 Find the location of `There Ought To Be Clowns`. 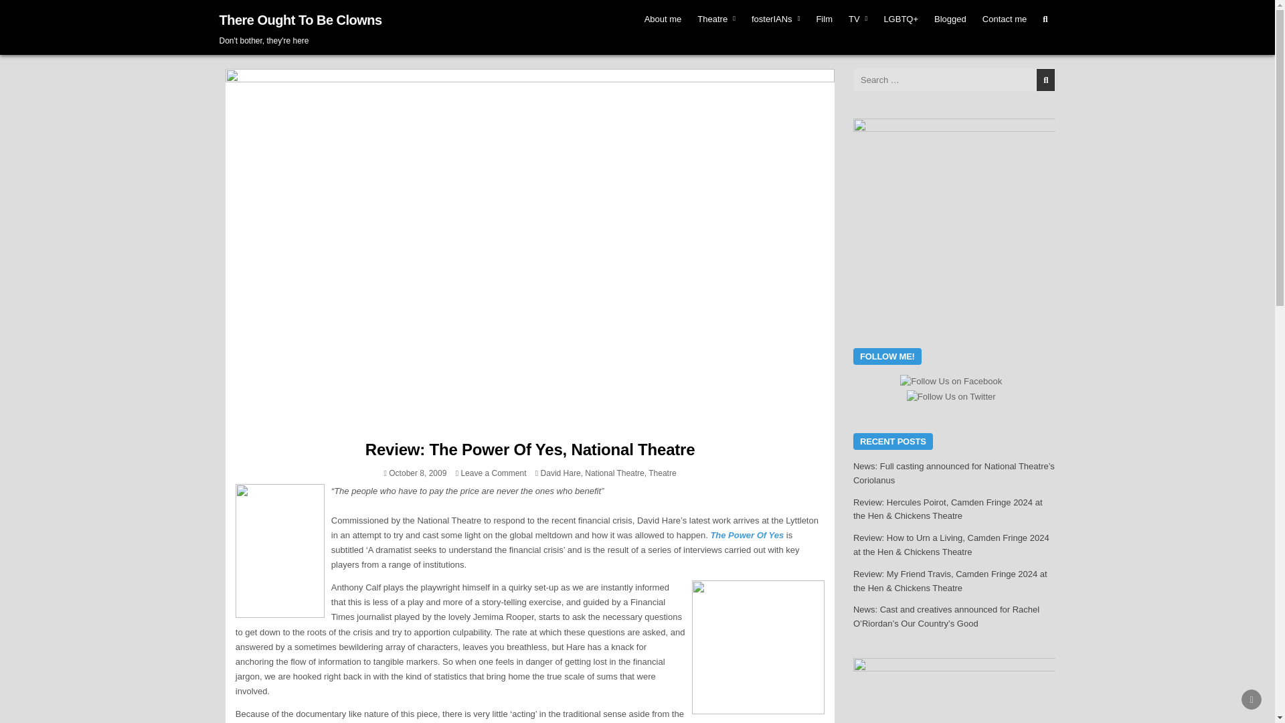

There Ought To Be Clowns is located at coordinates (301, 20).